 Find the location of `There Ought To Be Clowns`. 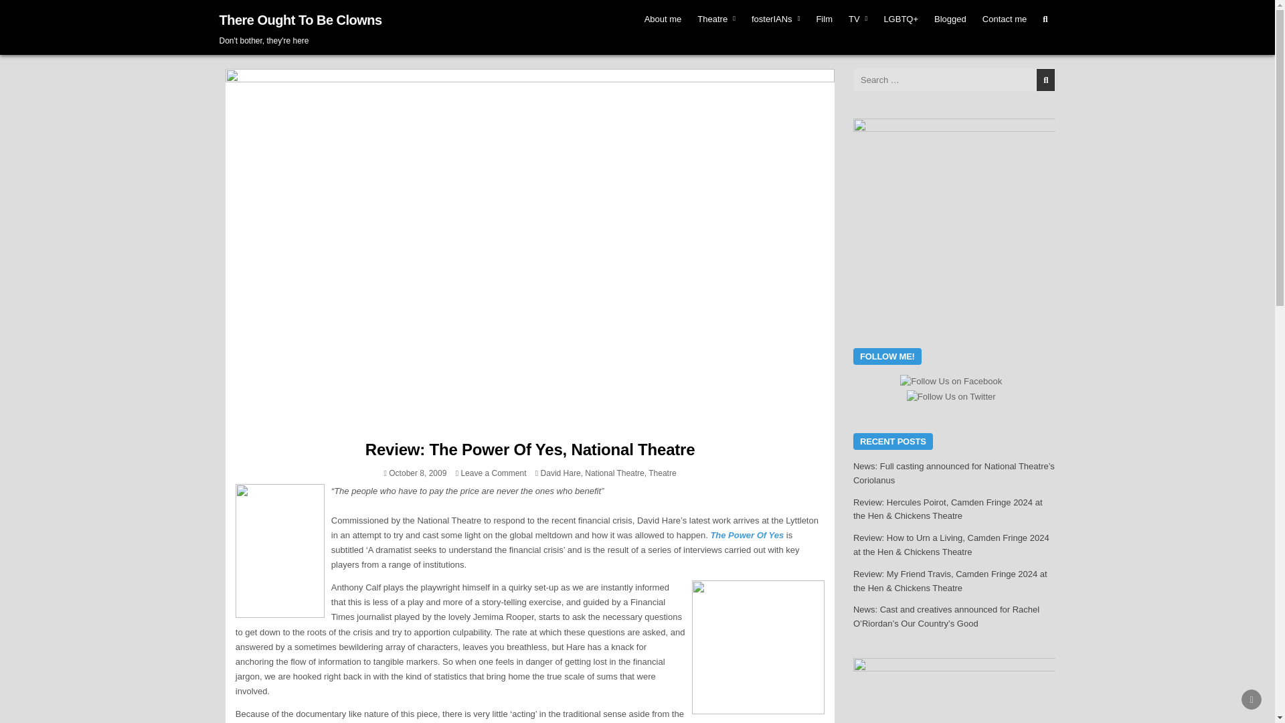

There Ought To Be Clowns is located at coordinates (301, 20).